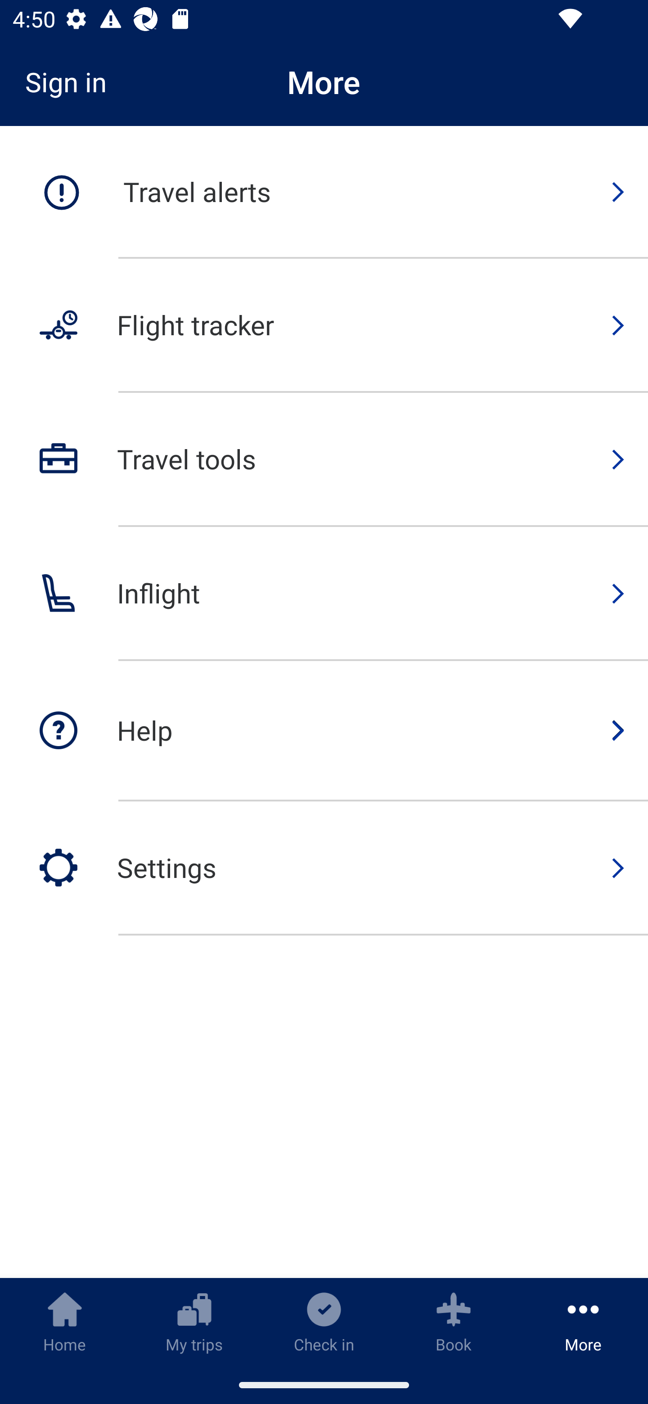  I want to click on Travel tools, so click(324, 460).